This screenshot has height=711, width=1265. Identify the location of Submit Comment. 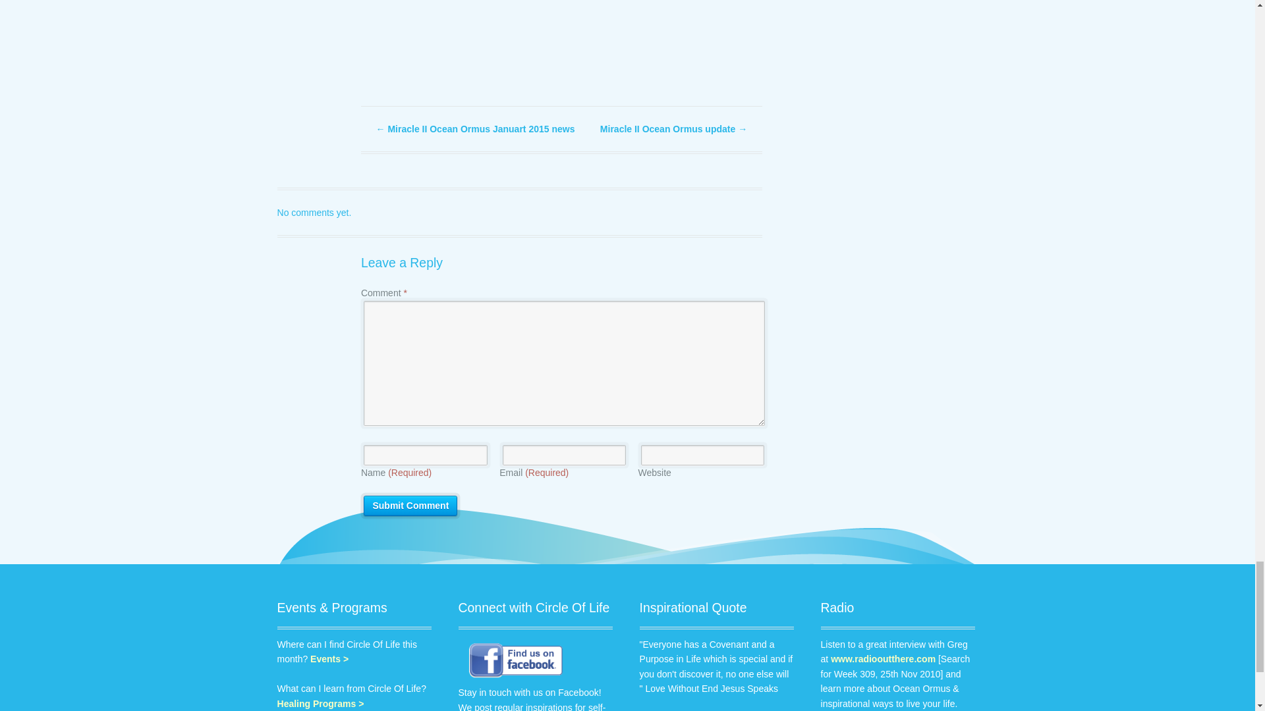
(410, 506).